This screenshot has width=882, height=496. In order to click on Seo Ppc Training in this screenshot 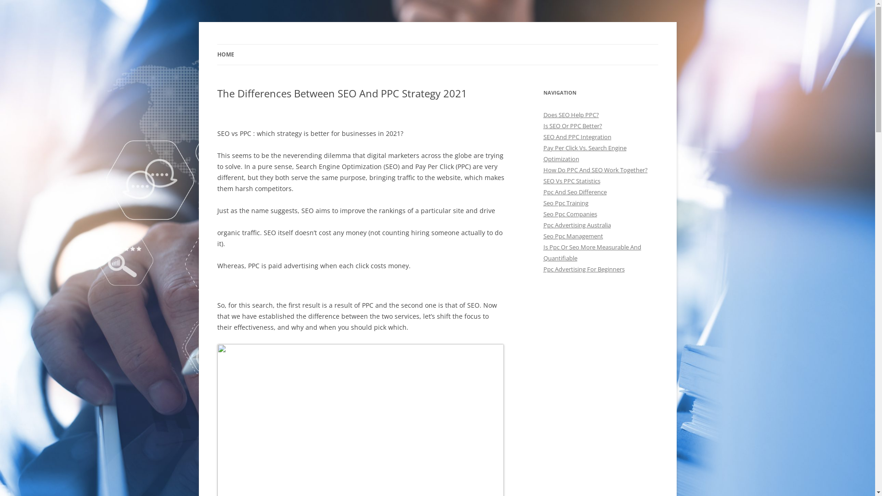, I will do `click(565, 203)`.